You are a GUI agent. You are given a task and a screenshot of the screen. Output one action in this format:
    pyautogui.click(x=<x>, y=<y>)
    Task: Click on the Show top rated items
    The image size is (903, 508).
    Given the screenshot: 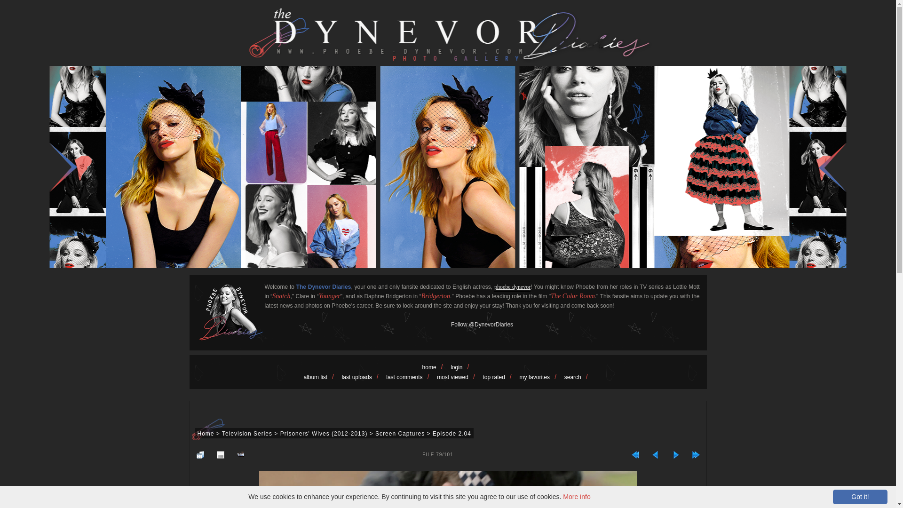 What is the action you would take?
    pyautogui.click(x=499, y=377)
    